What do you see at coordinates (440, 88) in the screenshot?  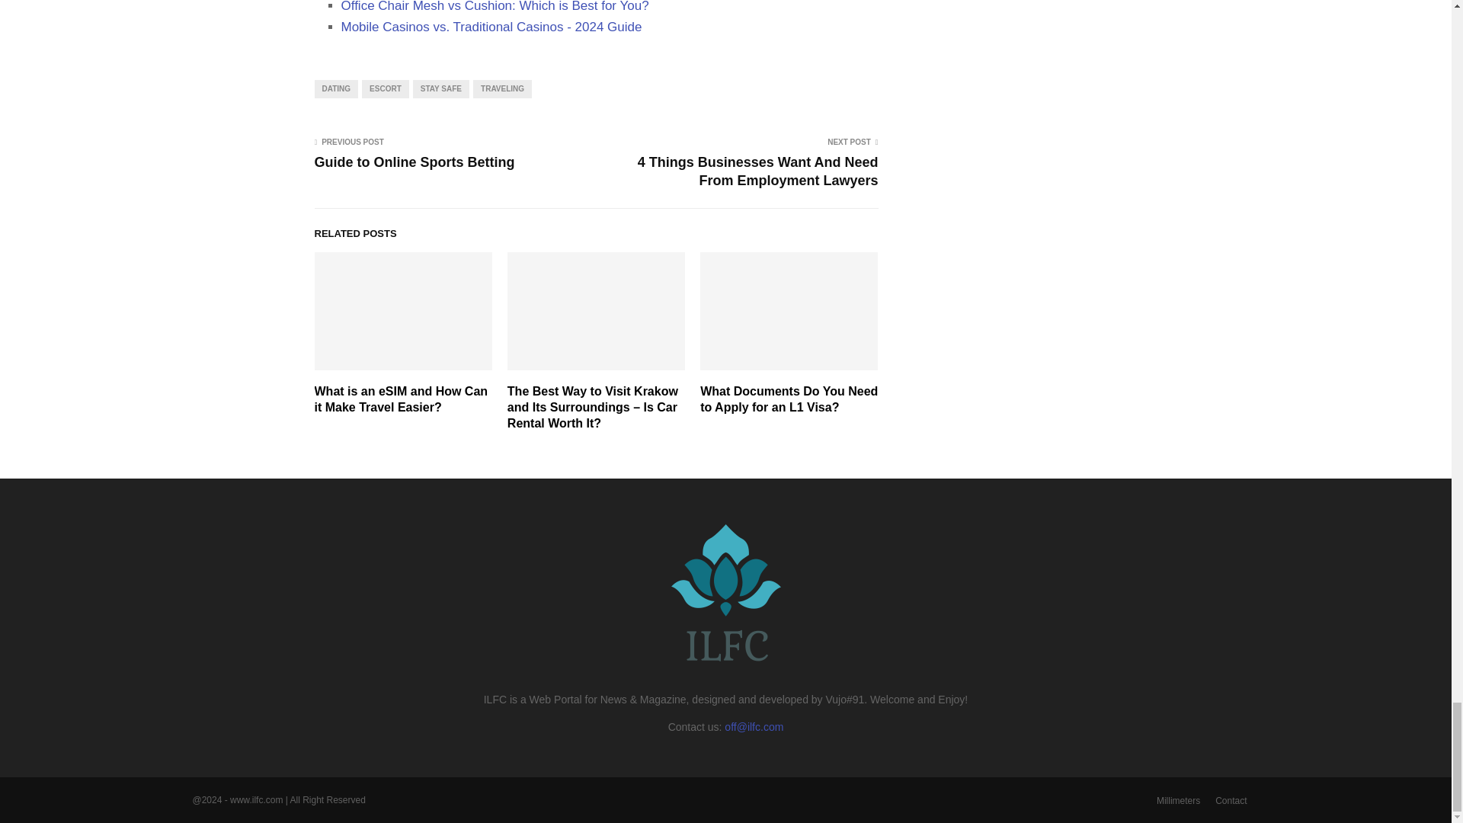 I see `STAY SAFE` at bounding box center [440, 88].